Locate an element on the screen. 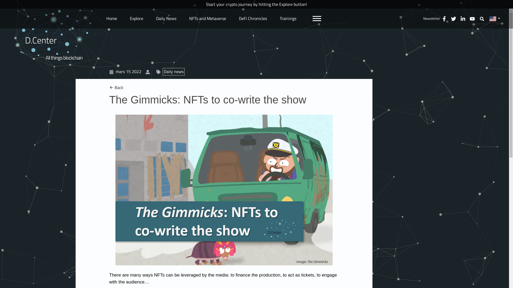 This screenshot has height=288, width=513. Daily news is located at coordinates (172, 71).